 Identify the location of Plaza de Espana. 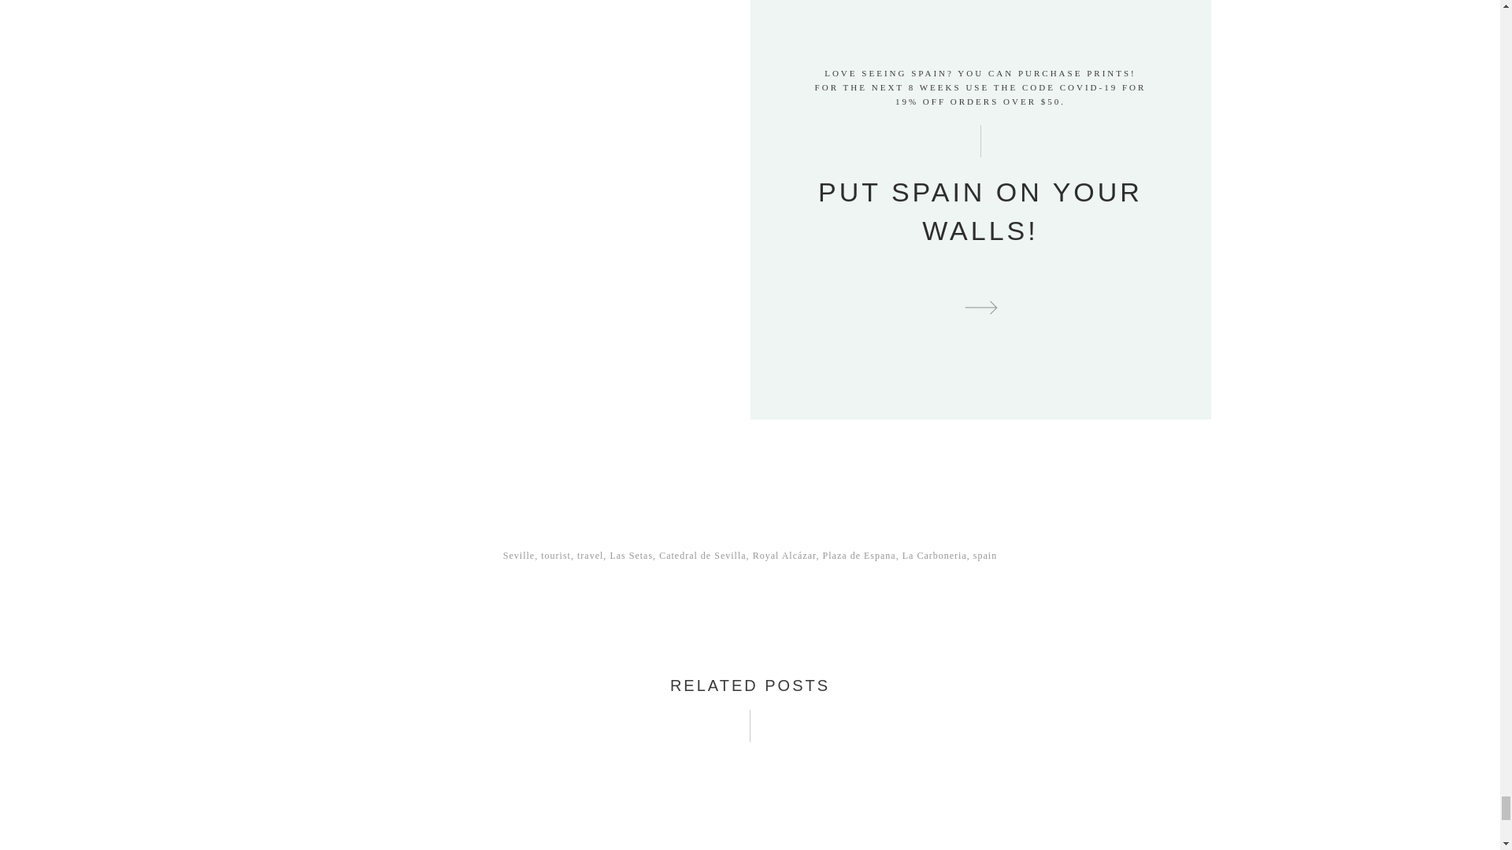
(859, 555).